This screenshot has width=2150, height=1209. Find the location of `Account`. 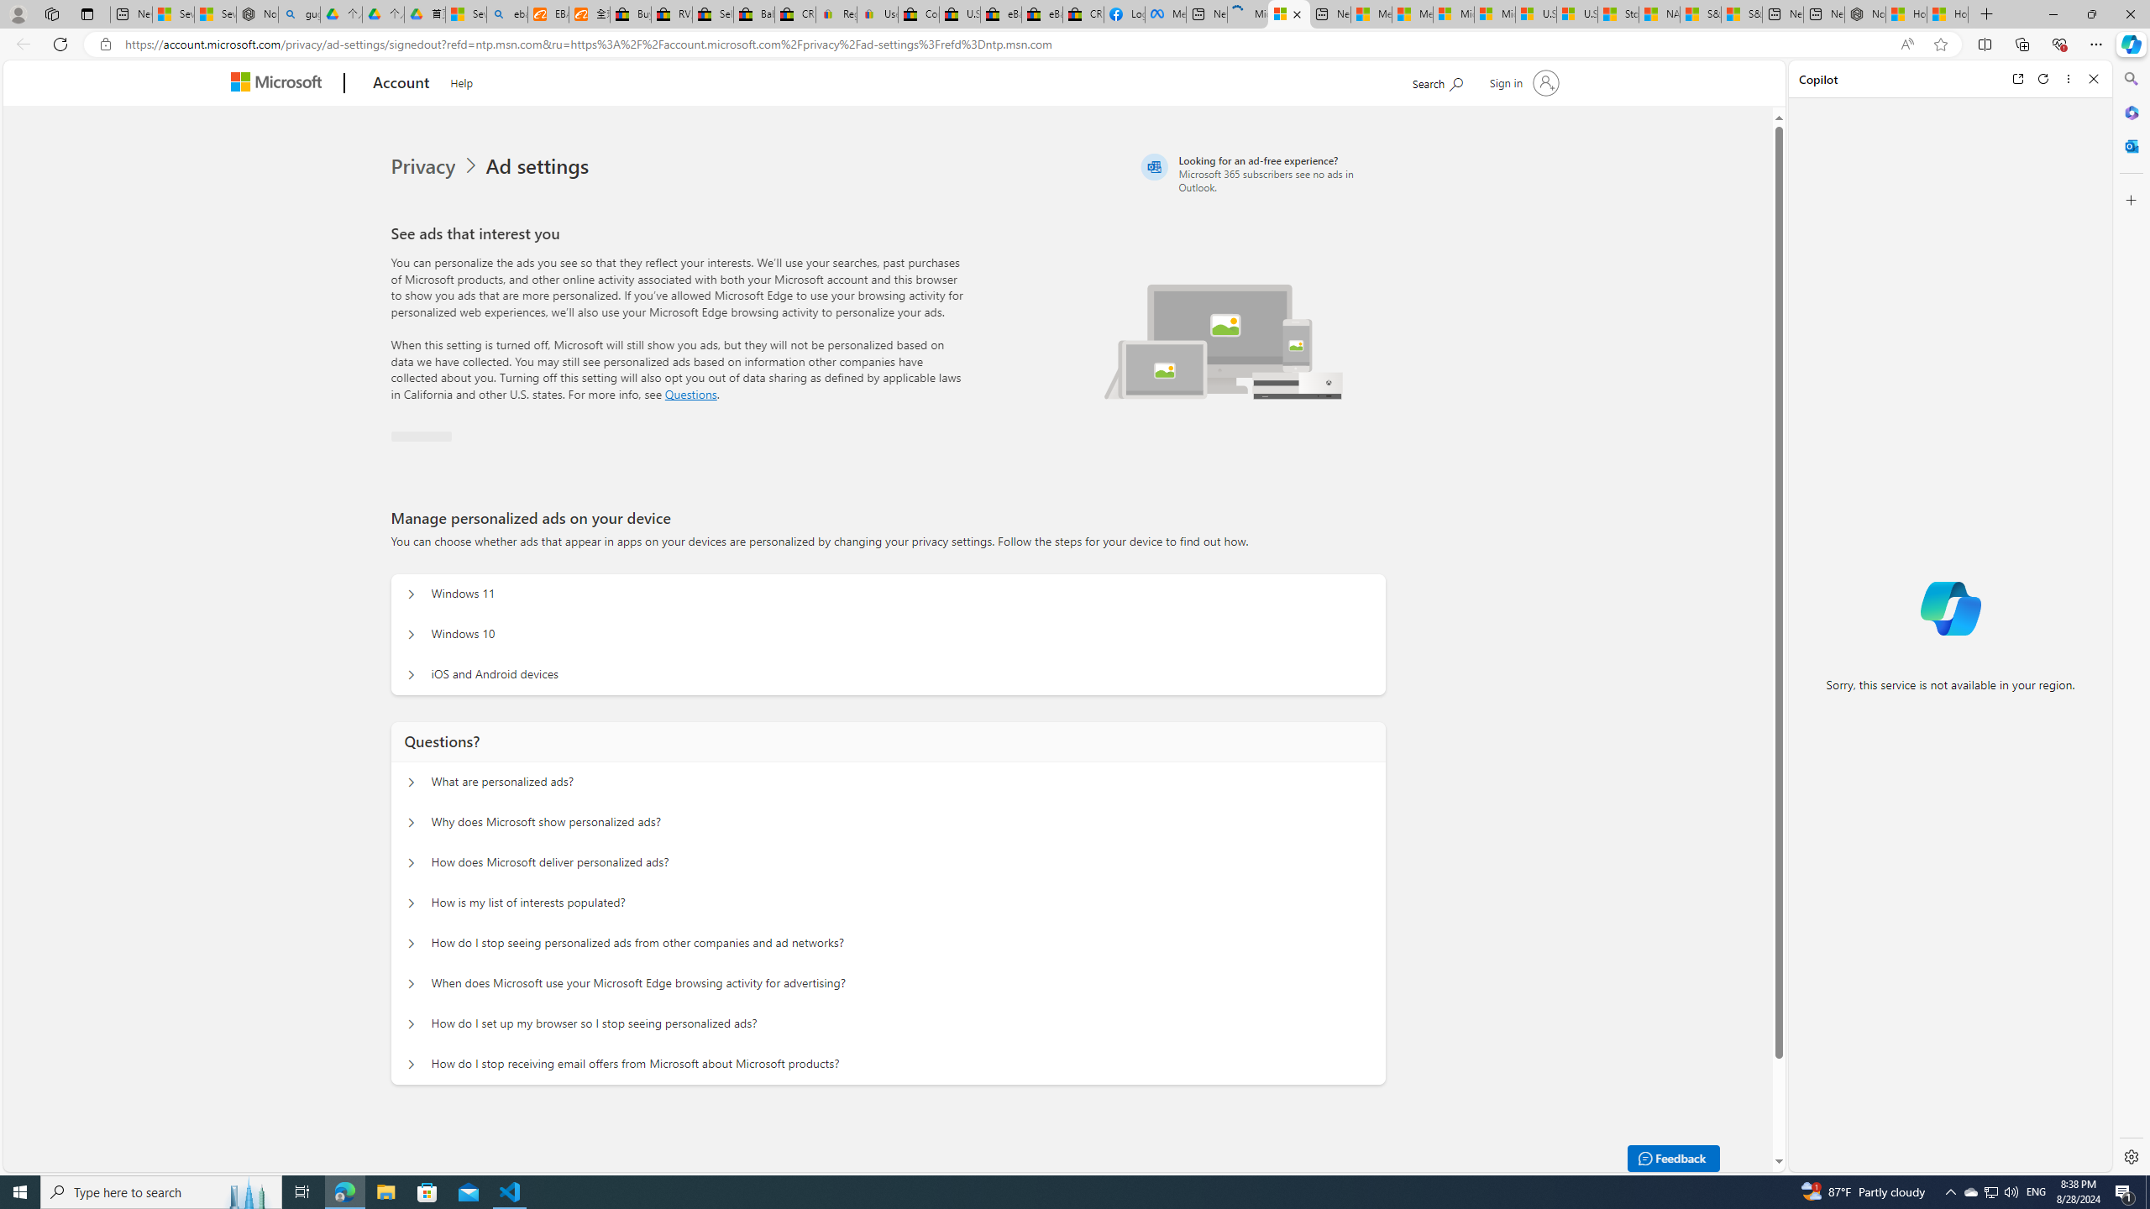

Account is located at coordinates (401, 84).